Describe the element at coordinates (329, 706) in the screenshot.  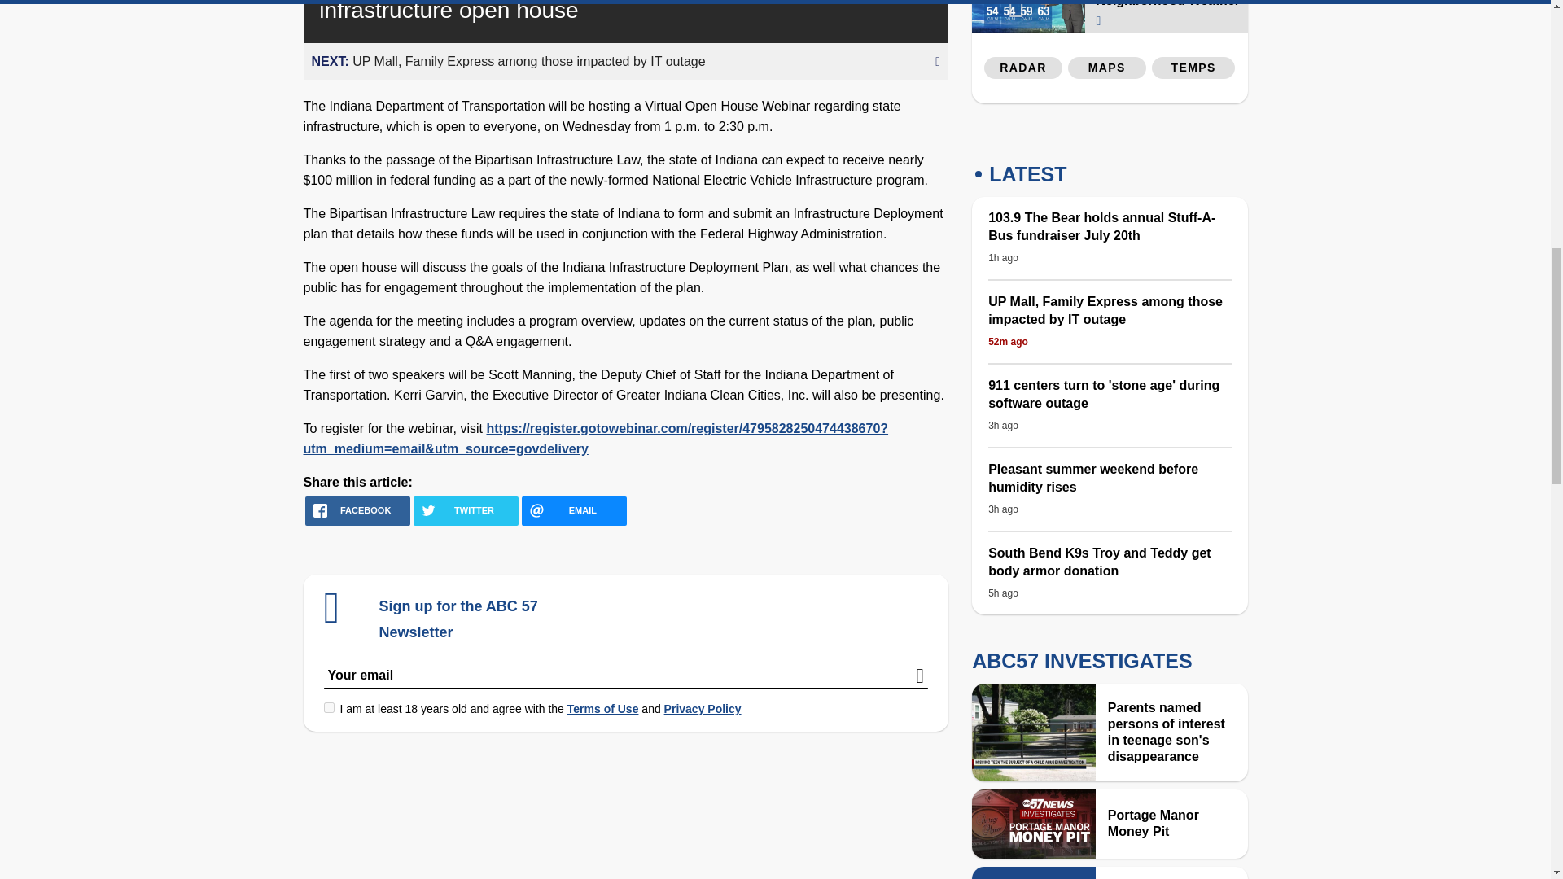
I see `on` at that location.